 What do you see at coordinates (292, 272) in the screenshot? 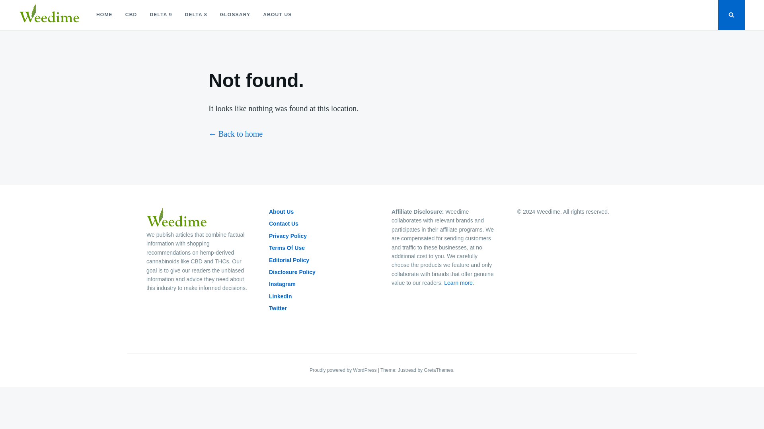
I see `Disclosure Policy` at bounding box center [292, 272].